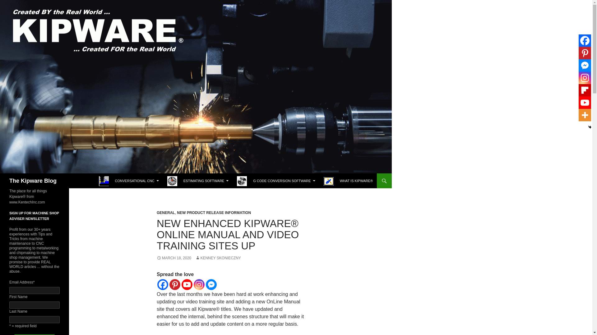  I want to click on NEW PRODUCT RELEASE INFORMATION, so click(214, 213).